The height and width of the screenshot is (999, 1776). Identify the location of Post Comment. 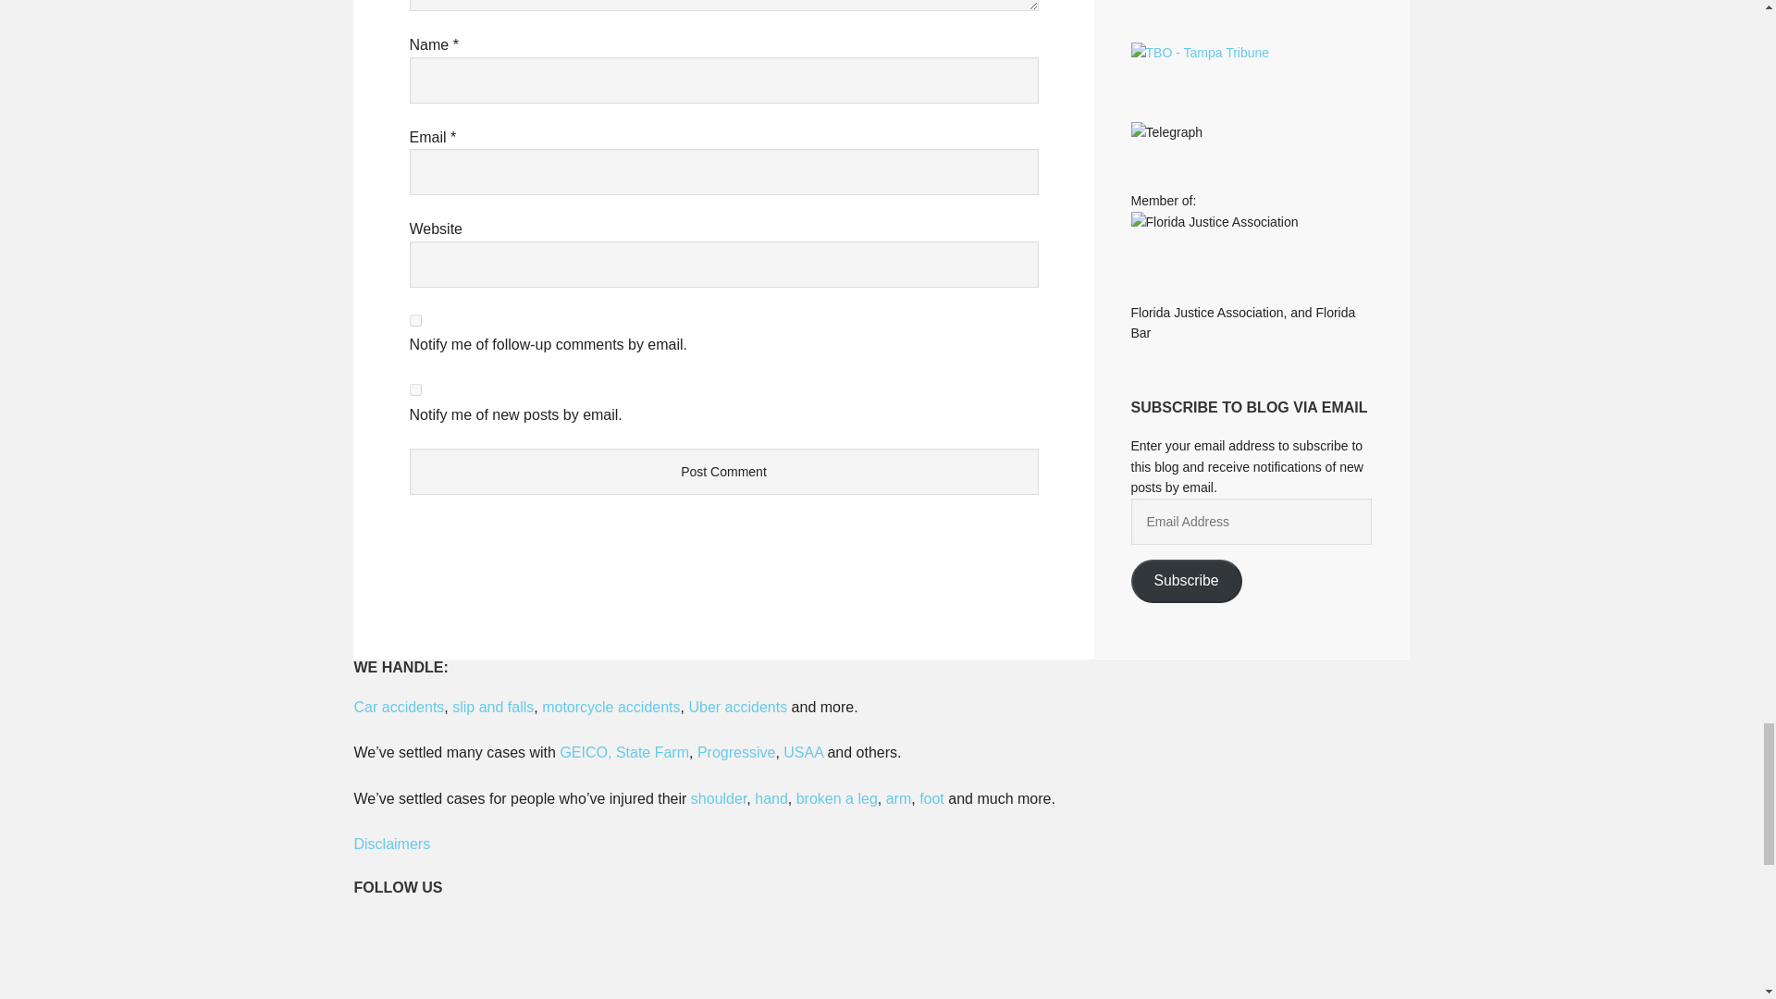
(722, 471).